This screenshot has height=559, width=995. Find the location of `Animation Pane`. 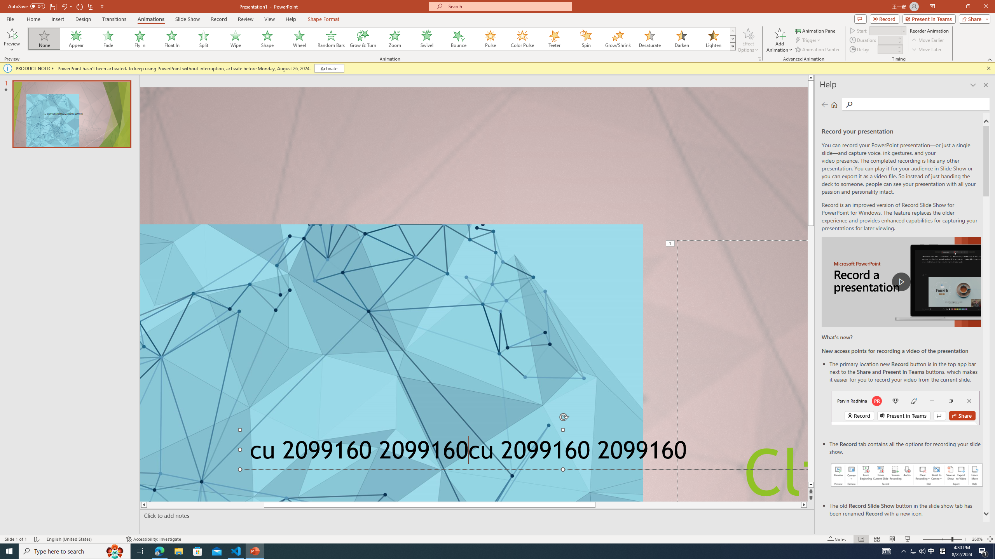

Animation Pane is located at coordinates (815, 30).